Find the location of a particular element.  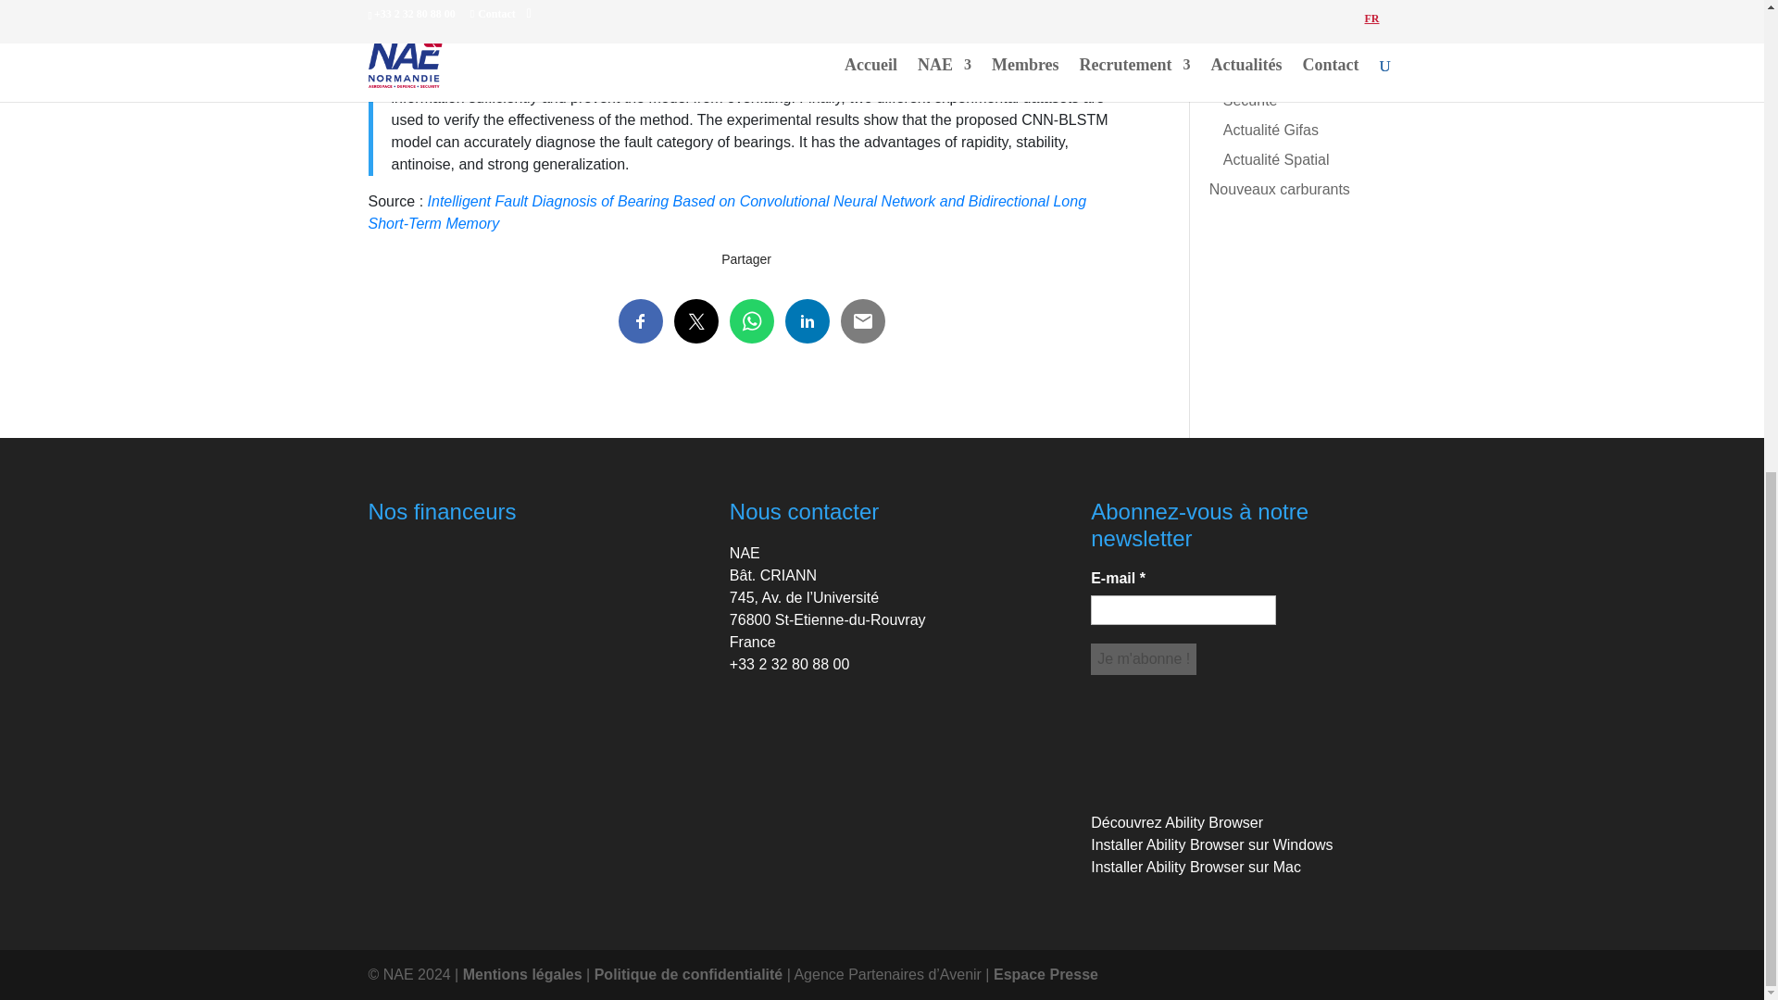

E-mail is located at coordinates (1183, 609).